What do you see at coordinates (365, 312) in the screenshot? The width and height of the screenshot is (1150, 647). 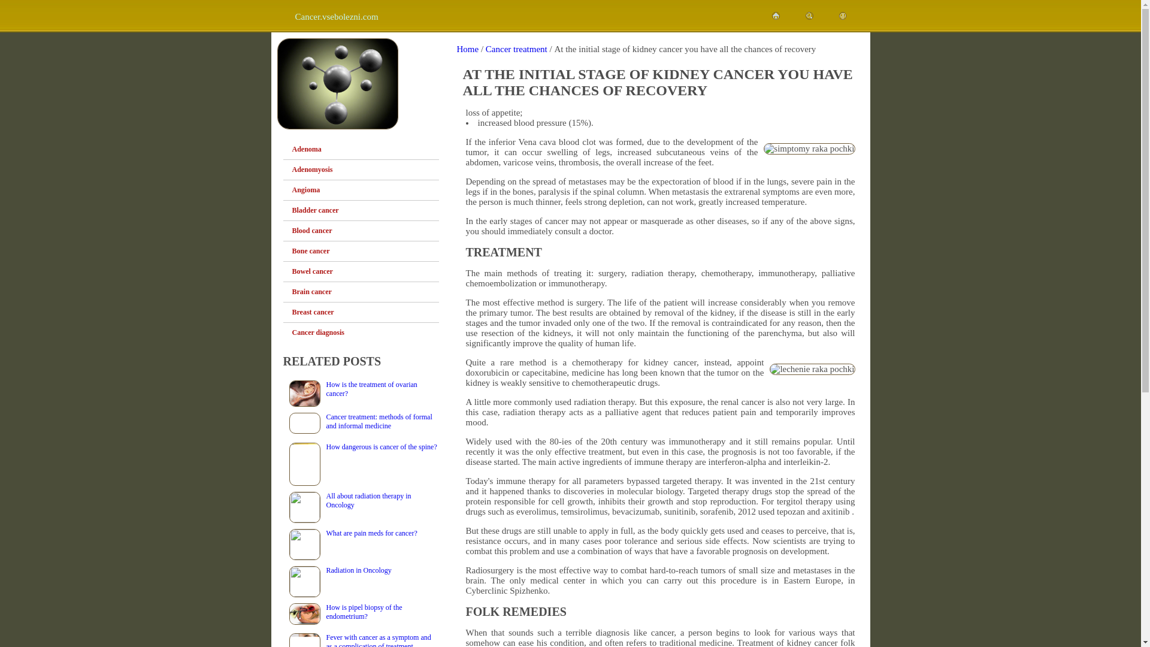 I see `Breast cancer` at bounding box center [365, 312].